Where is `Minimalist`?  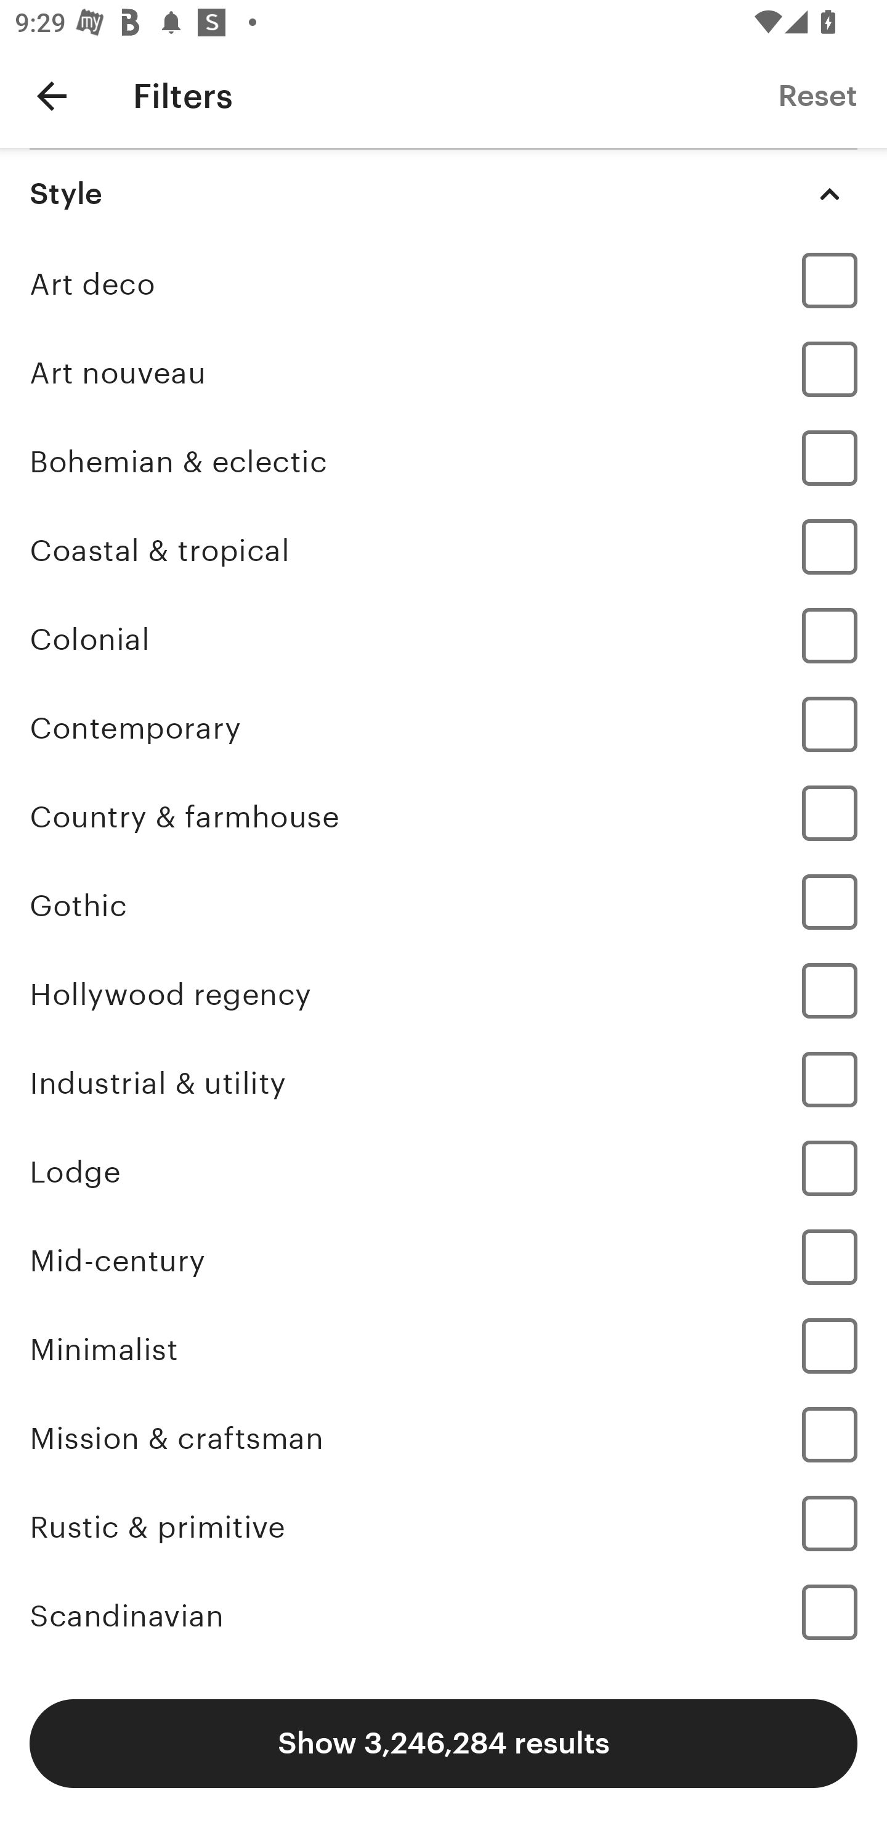
Minimalist is located at coordinates (443, 1349).